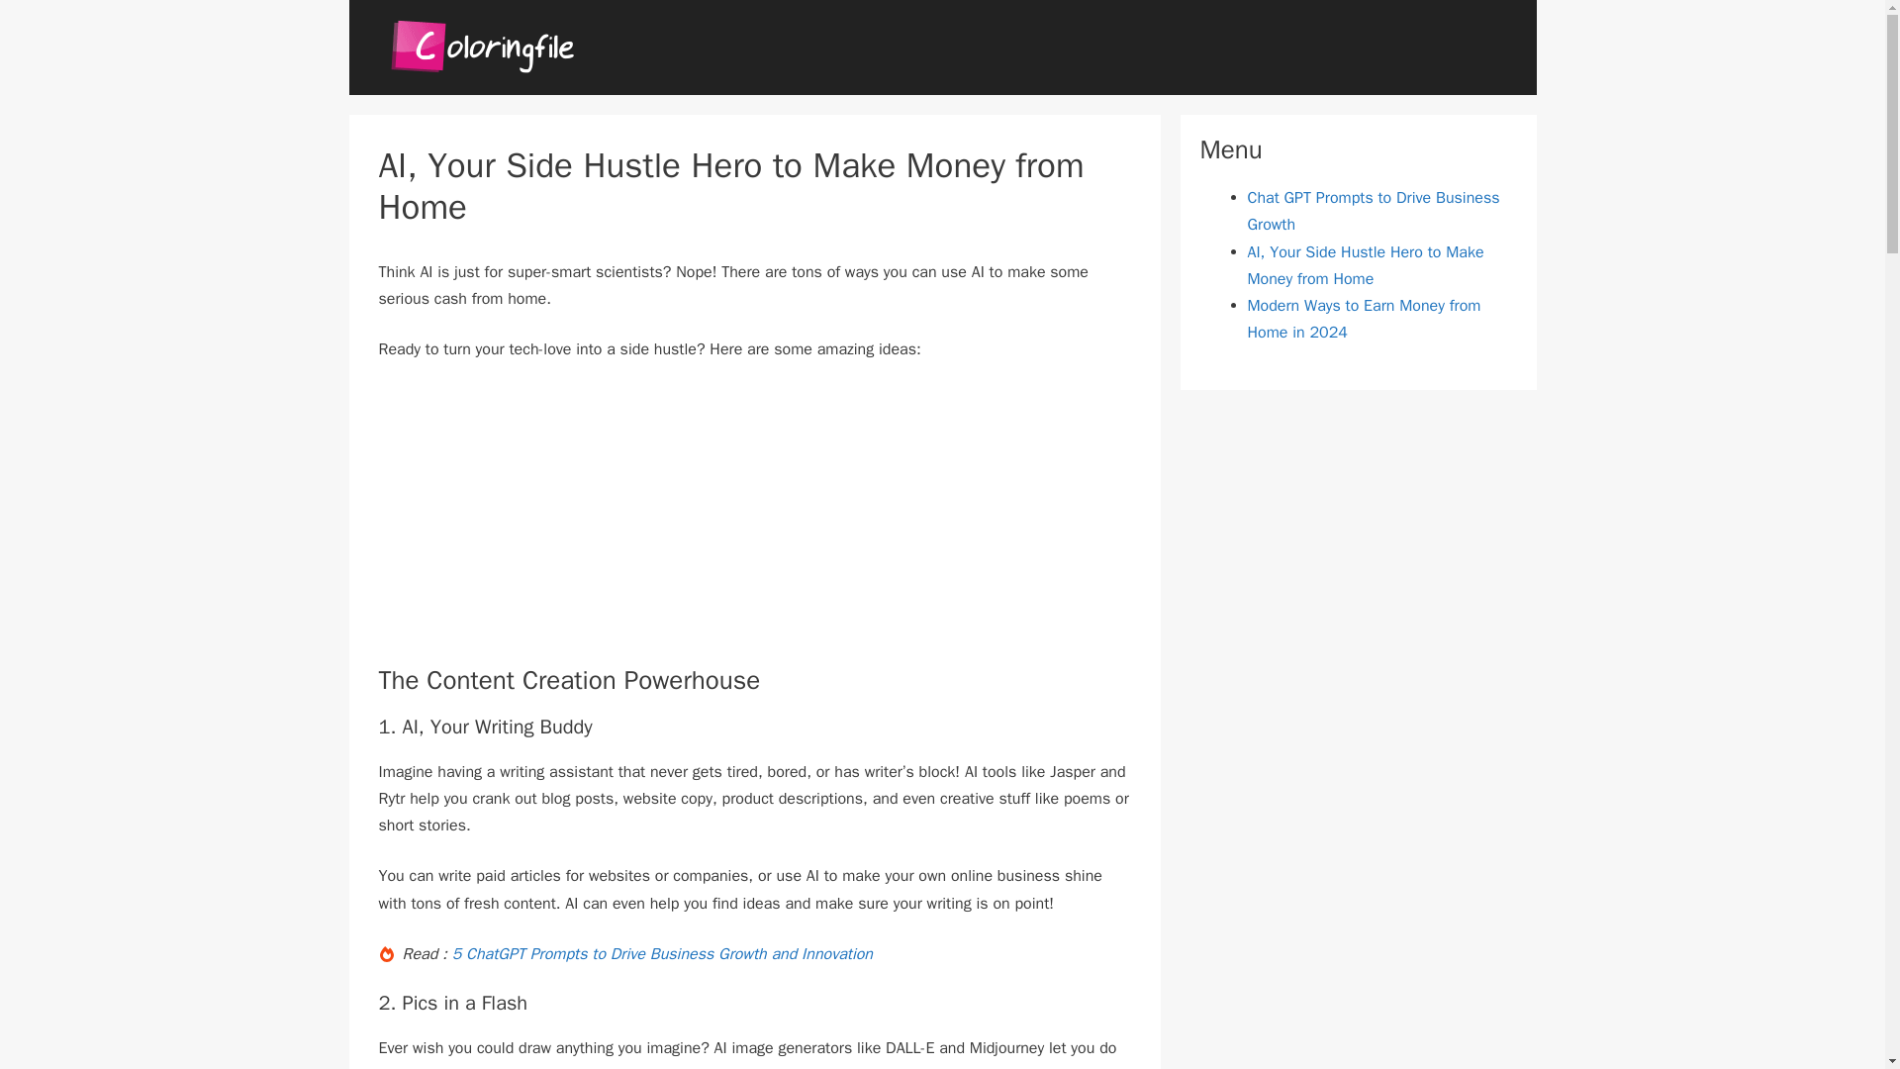 The height and width of the screenshot is (1069, 1900). Describe the element at coordinates (661, 954) in the screenshot. I see `5 ChatGPT Prompts to Drive Business Growth and Innovation` at that location.